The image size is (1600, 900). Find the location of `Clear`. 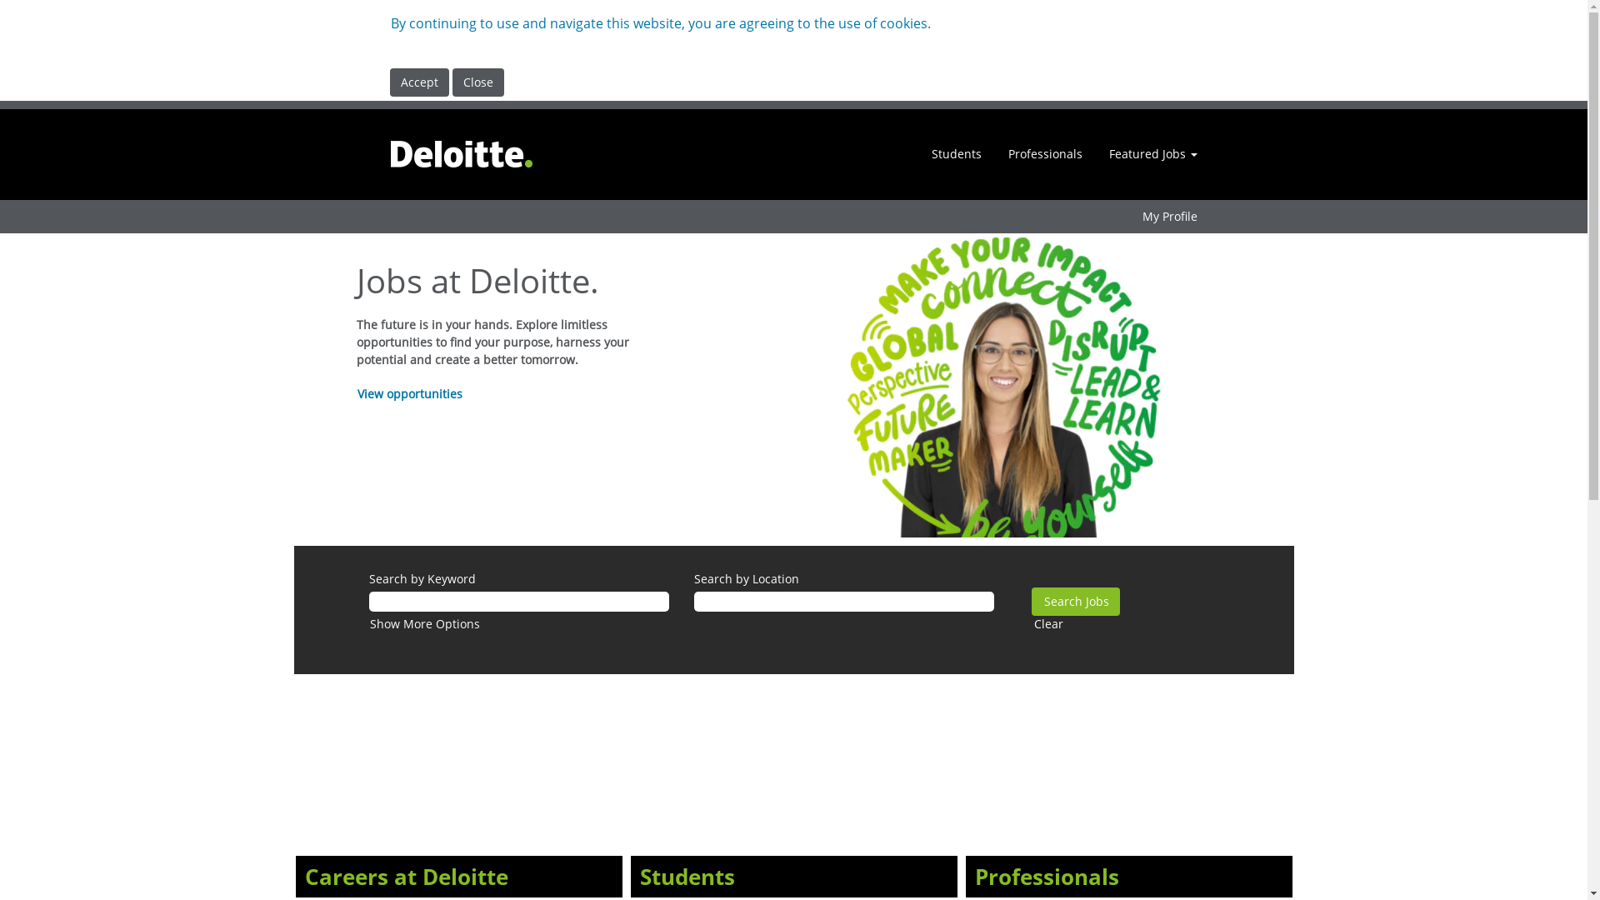

Clear is located at coordinates (1048, 623).